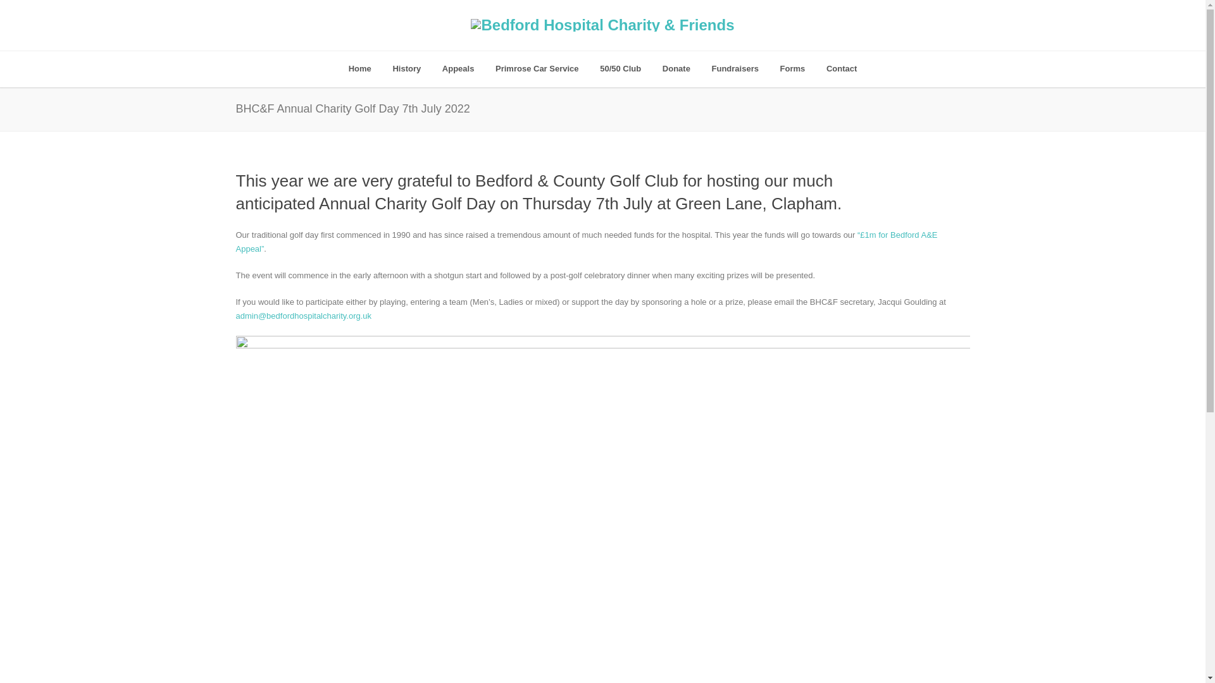 The image size is (1215, 683). Describe the element at coordinates (841, 70) in the screenshot. I see `Contact` at that location.